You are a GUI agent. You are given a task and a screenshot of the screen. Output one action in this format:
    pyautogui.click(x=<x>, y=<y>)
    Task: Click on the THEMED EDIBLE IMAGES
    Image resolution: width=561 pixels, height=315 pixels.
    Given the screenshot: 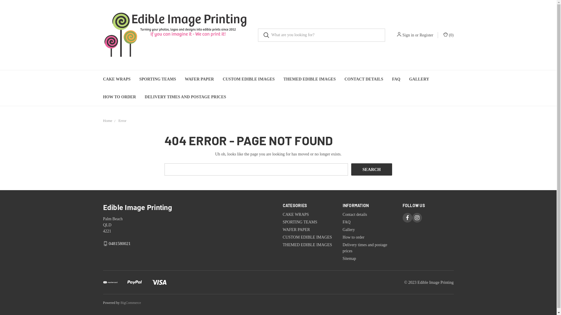 What is the action you would take?
    pyautogui.click(x=307, y=245)
    